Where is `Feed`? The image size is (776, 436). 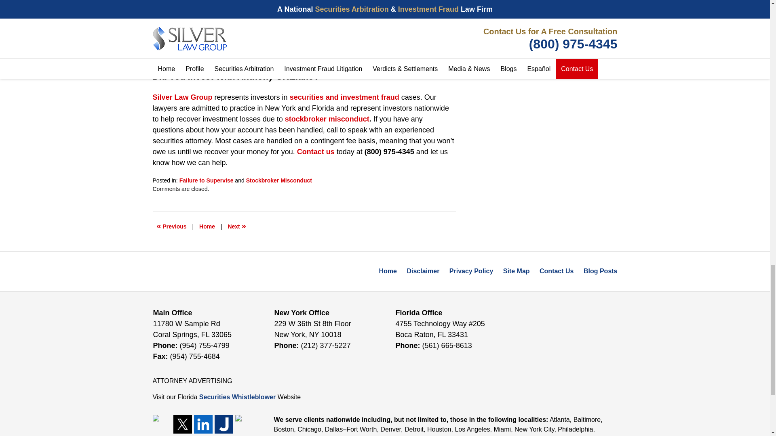 Feed is located at coordinates (244, 424).